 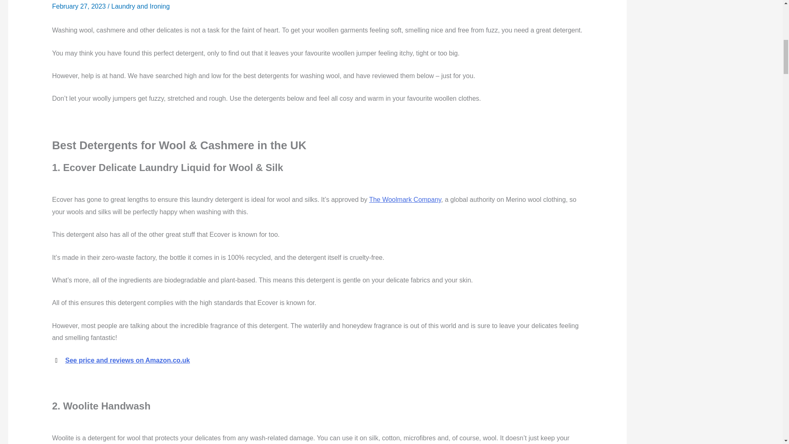 I want to click on Laundry and Ironing, so click(x=140, y=6).